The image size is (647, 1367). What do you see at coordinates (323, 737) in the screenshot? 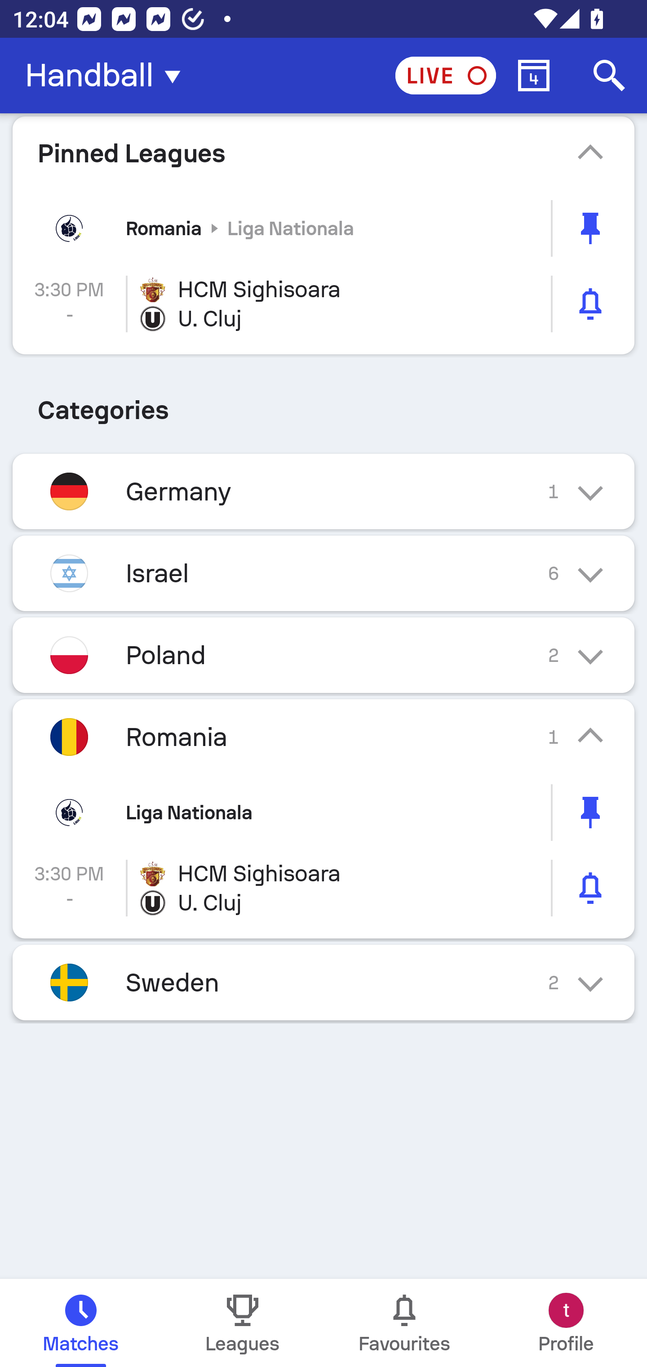
I see `Romania 1` at bounding box center [323, 737].